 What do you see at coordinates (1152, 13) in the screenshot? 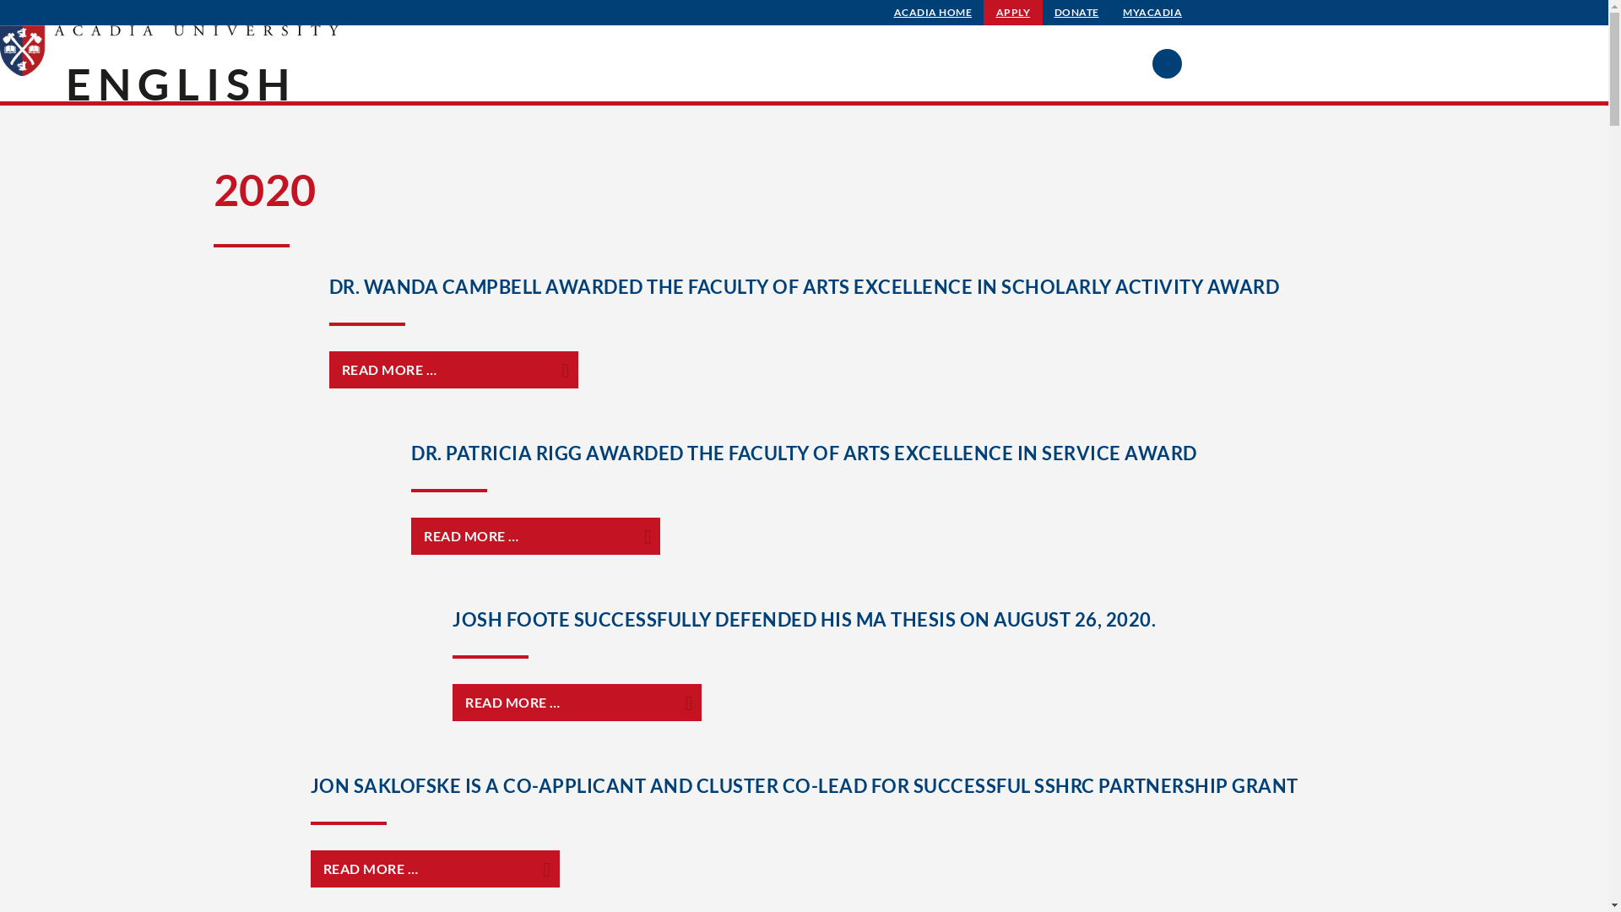
I see `MYACADIA` at bounding box center [1152, 13].